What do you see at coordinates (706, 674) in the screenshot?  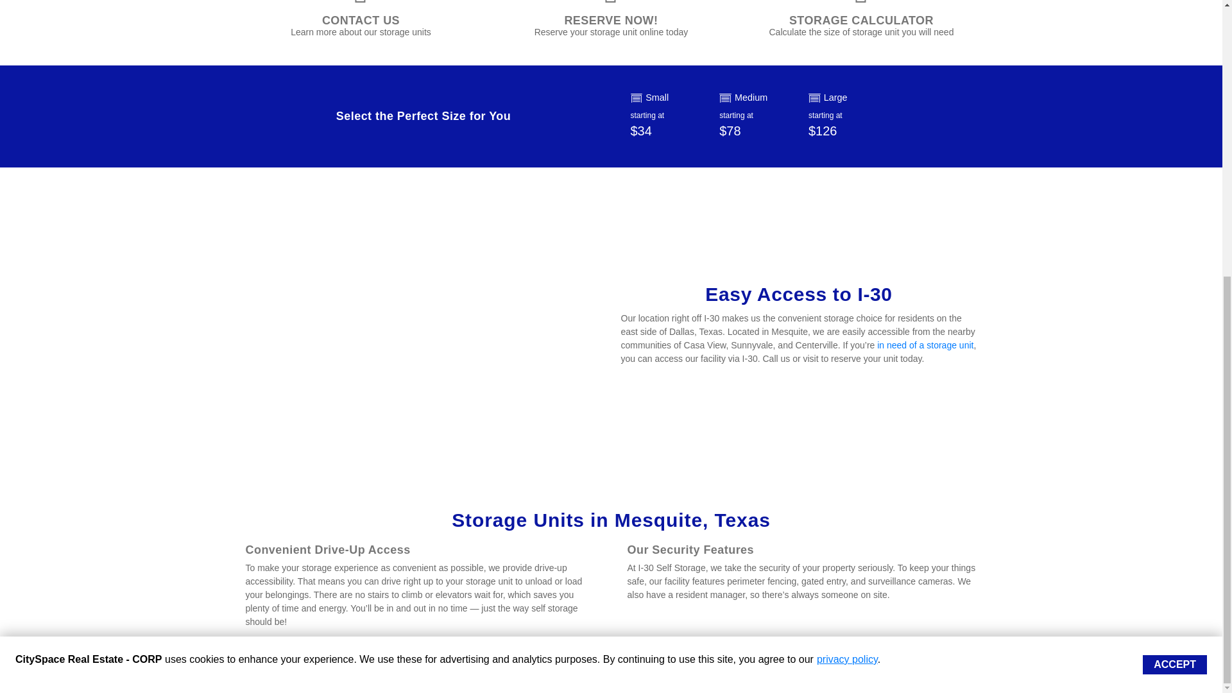 I see `Privacy` at bounding box center [706, 674].